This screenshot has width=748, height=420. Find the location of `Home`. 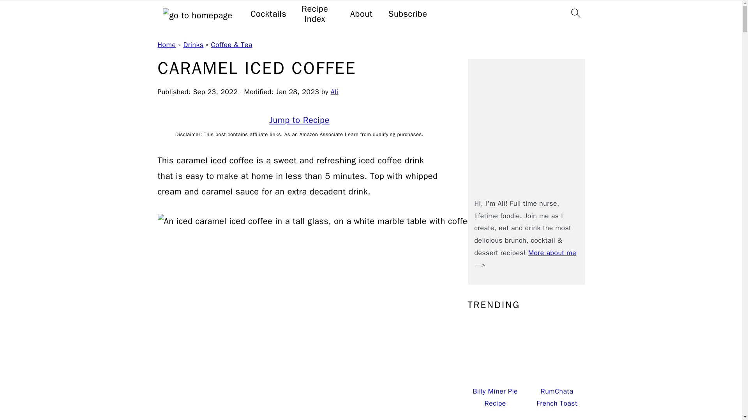

Home is located at coordinates (166, 44).